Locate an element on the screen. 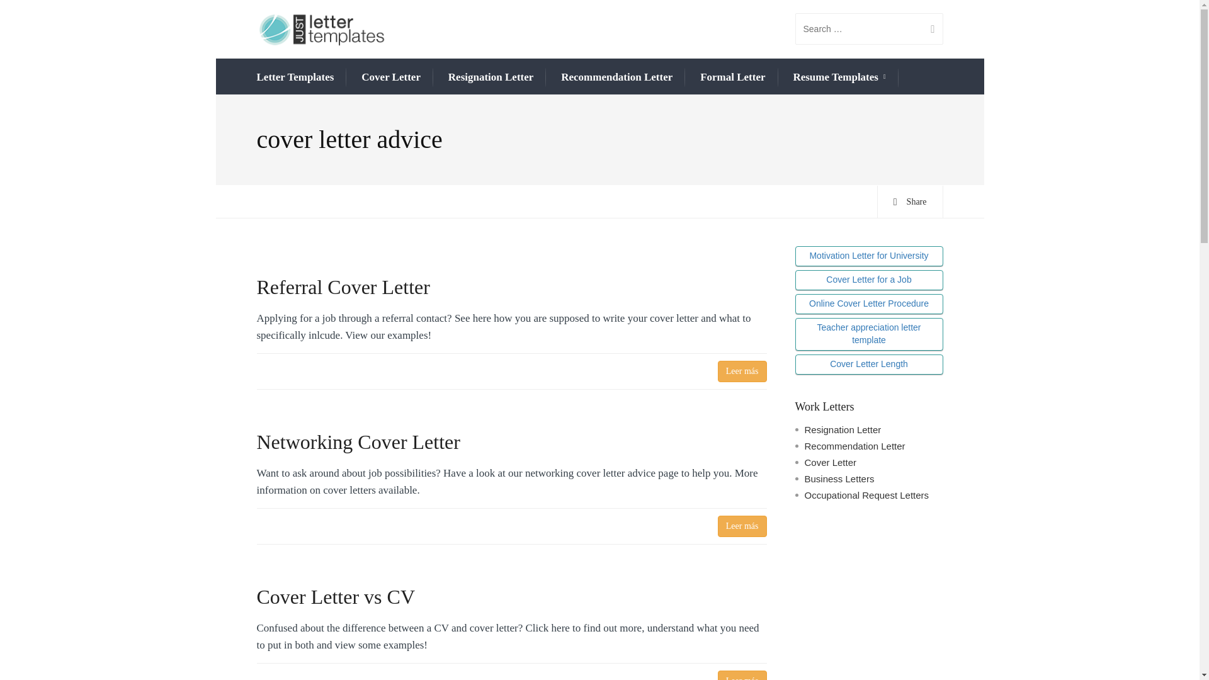 Image resolution: width=1209 pixels, height=680 pixels. Referral Cover Letter is located at coordinates (511, 287).